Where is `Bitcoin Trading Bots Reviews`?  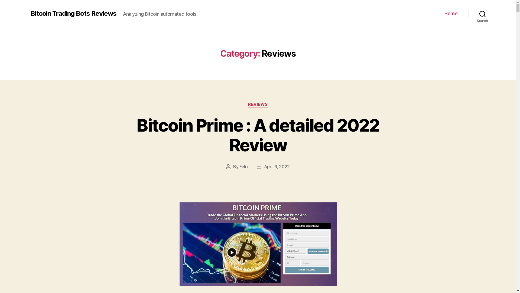 Bitcoin Trading Bots Reviews is located at coordinates (73, 14).